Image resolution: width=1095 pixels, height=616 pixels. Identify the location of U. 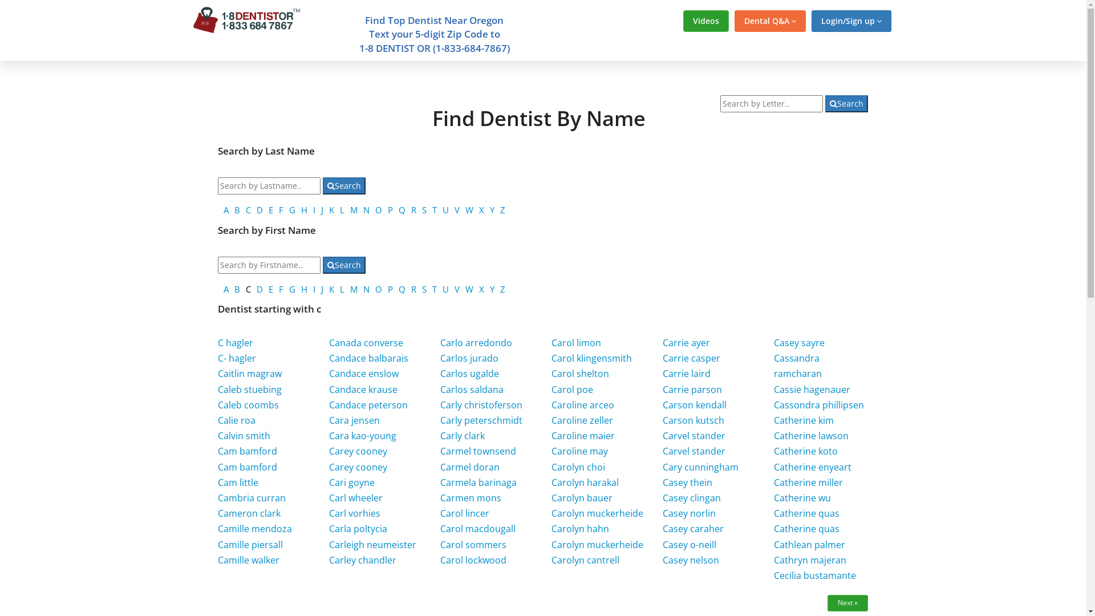
(446, 210).